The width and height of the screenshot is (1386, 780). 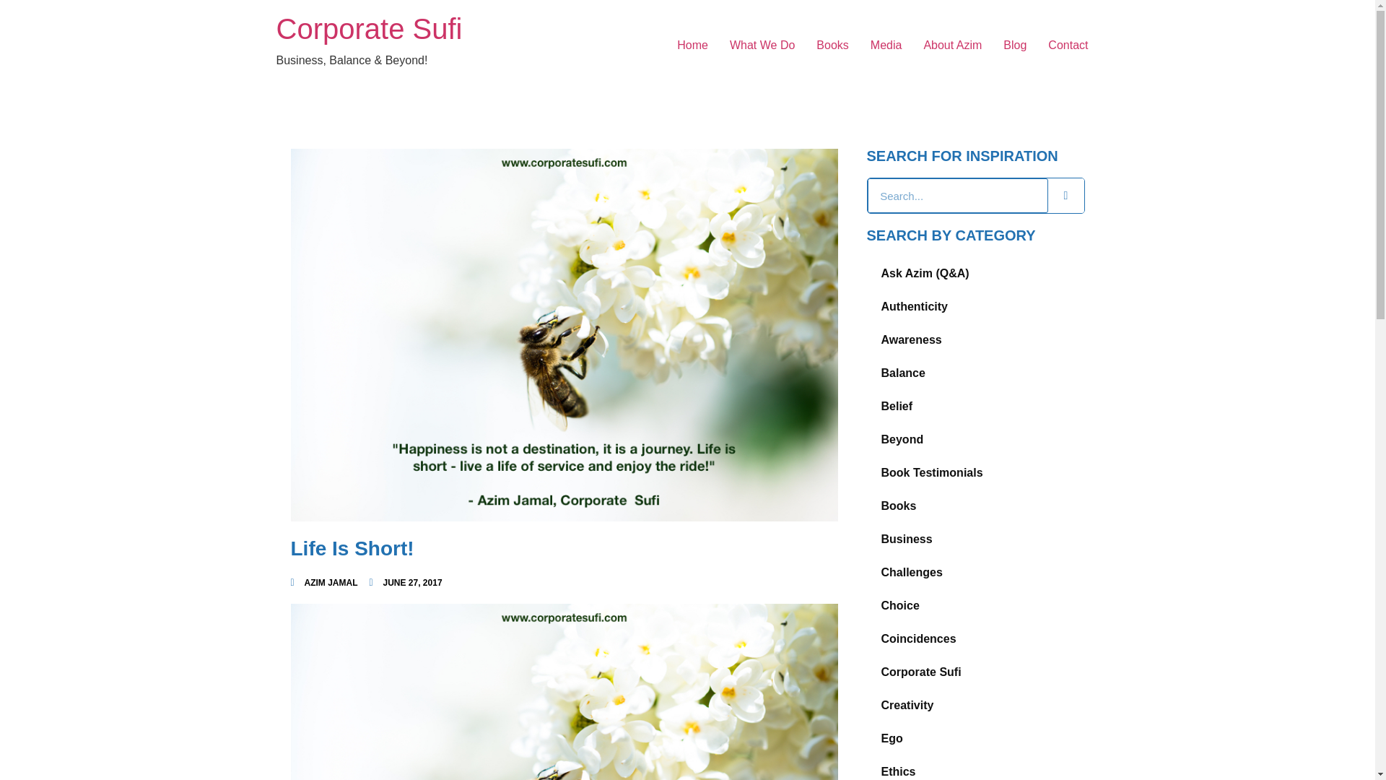 What do you see at coordinates (975, 407) in the screenshot?
I see `Belief` at bounding box center [975, 407].